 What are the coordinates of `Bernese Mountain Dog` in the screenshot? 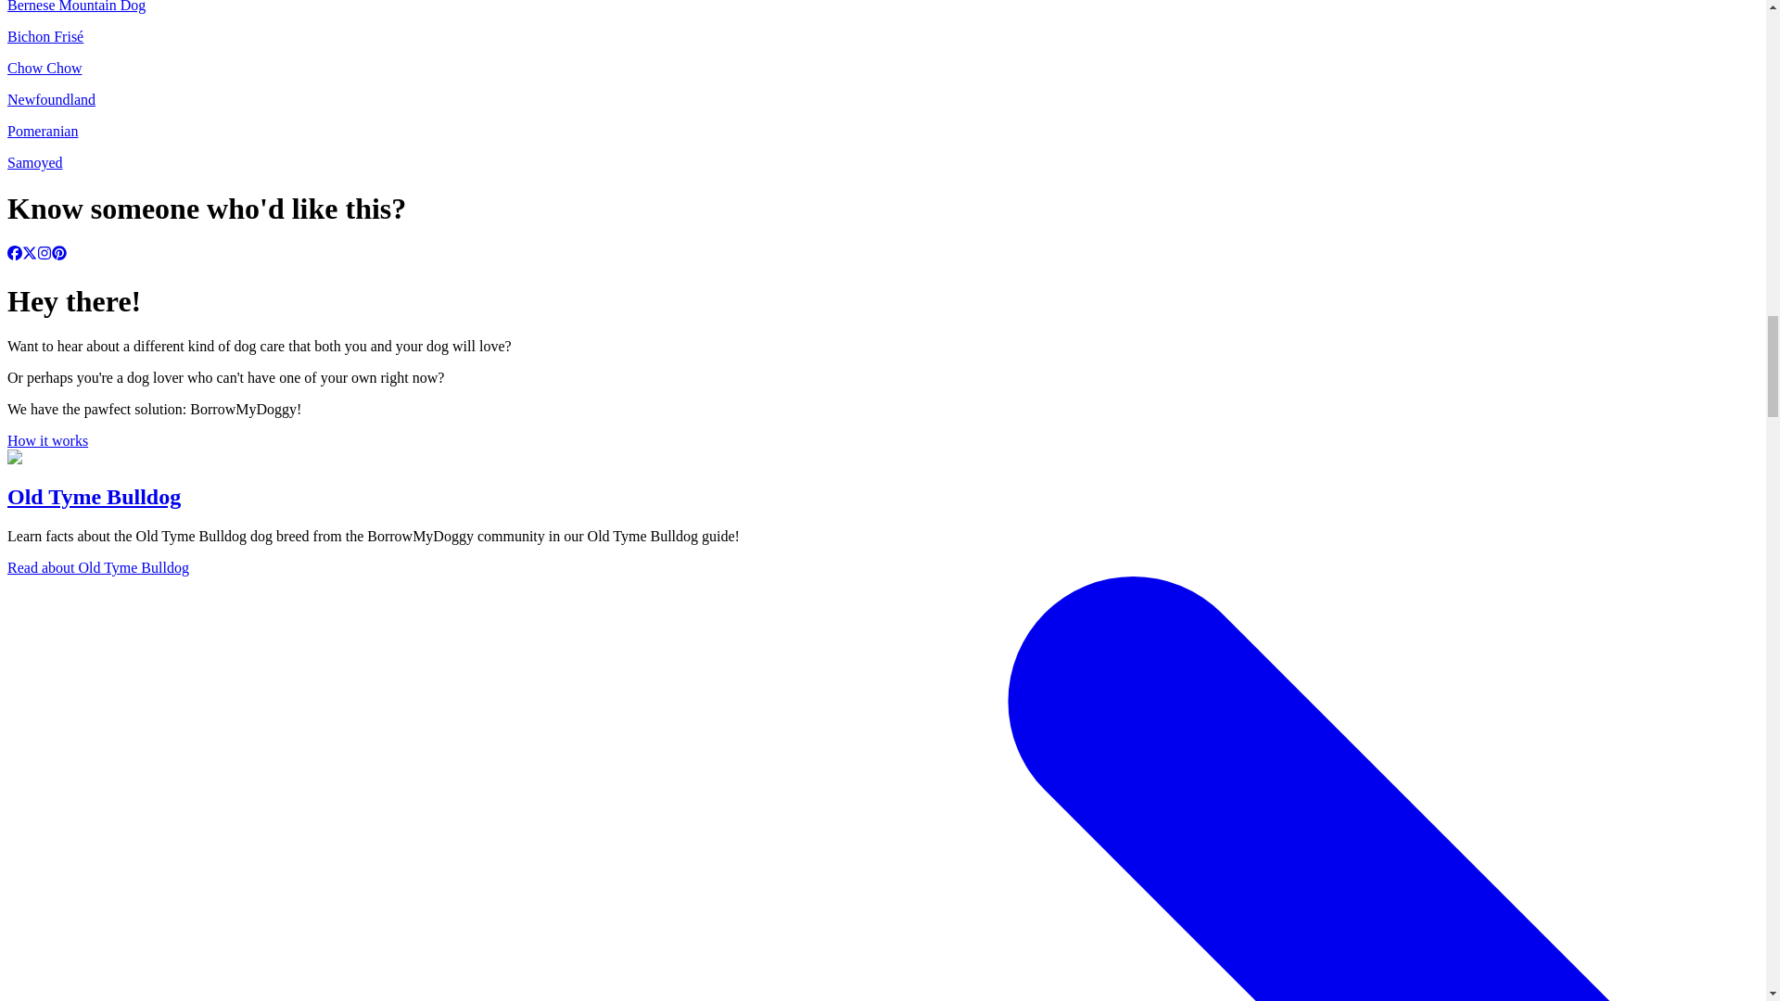 It's located at (76, 6).